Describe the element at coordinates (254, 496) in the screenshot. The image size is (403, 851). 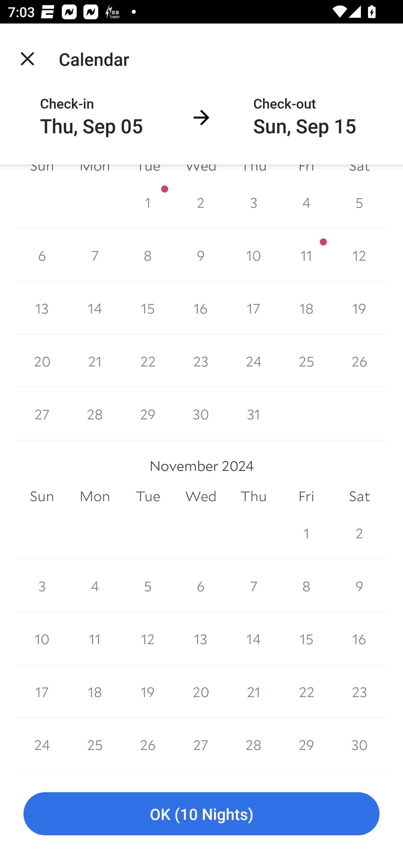
I see `Thu` at that location.